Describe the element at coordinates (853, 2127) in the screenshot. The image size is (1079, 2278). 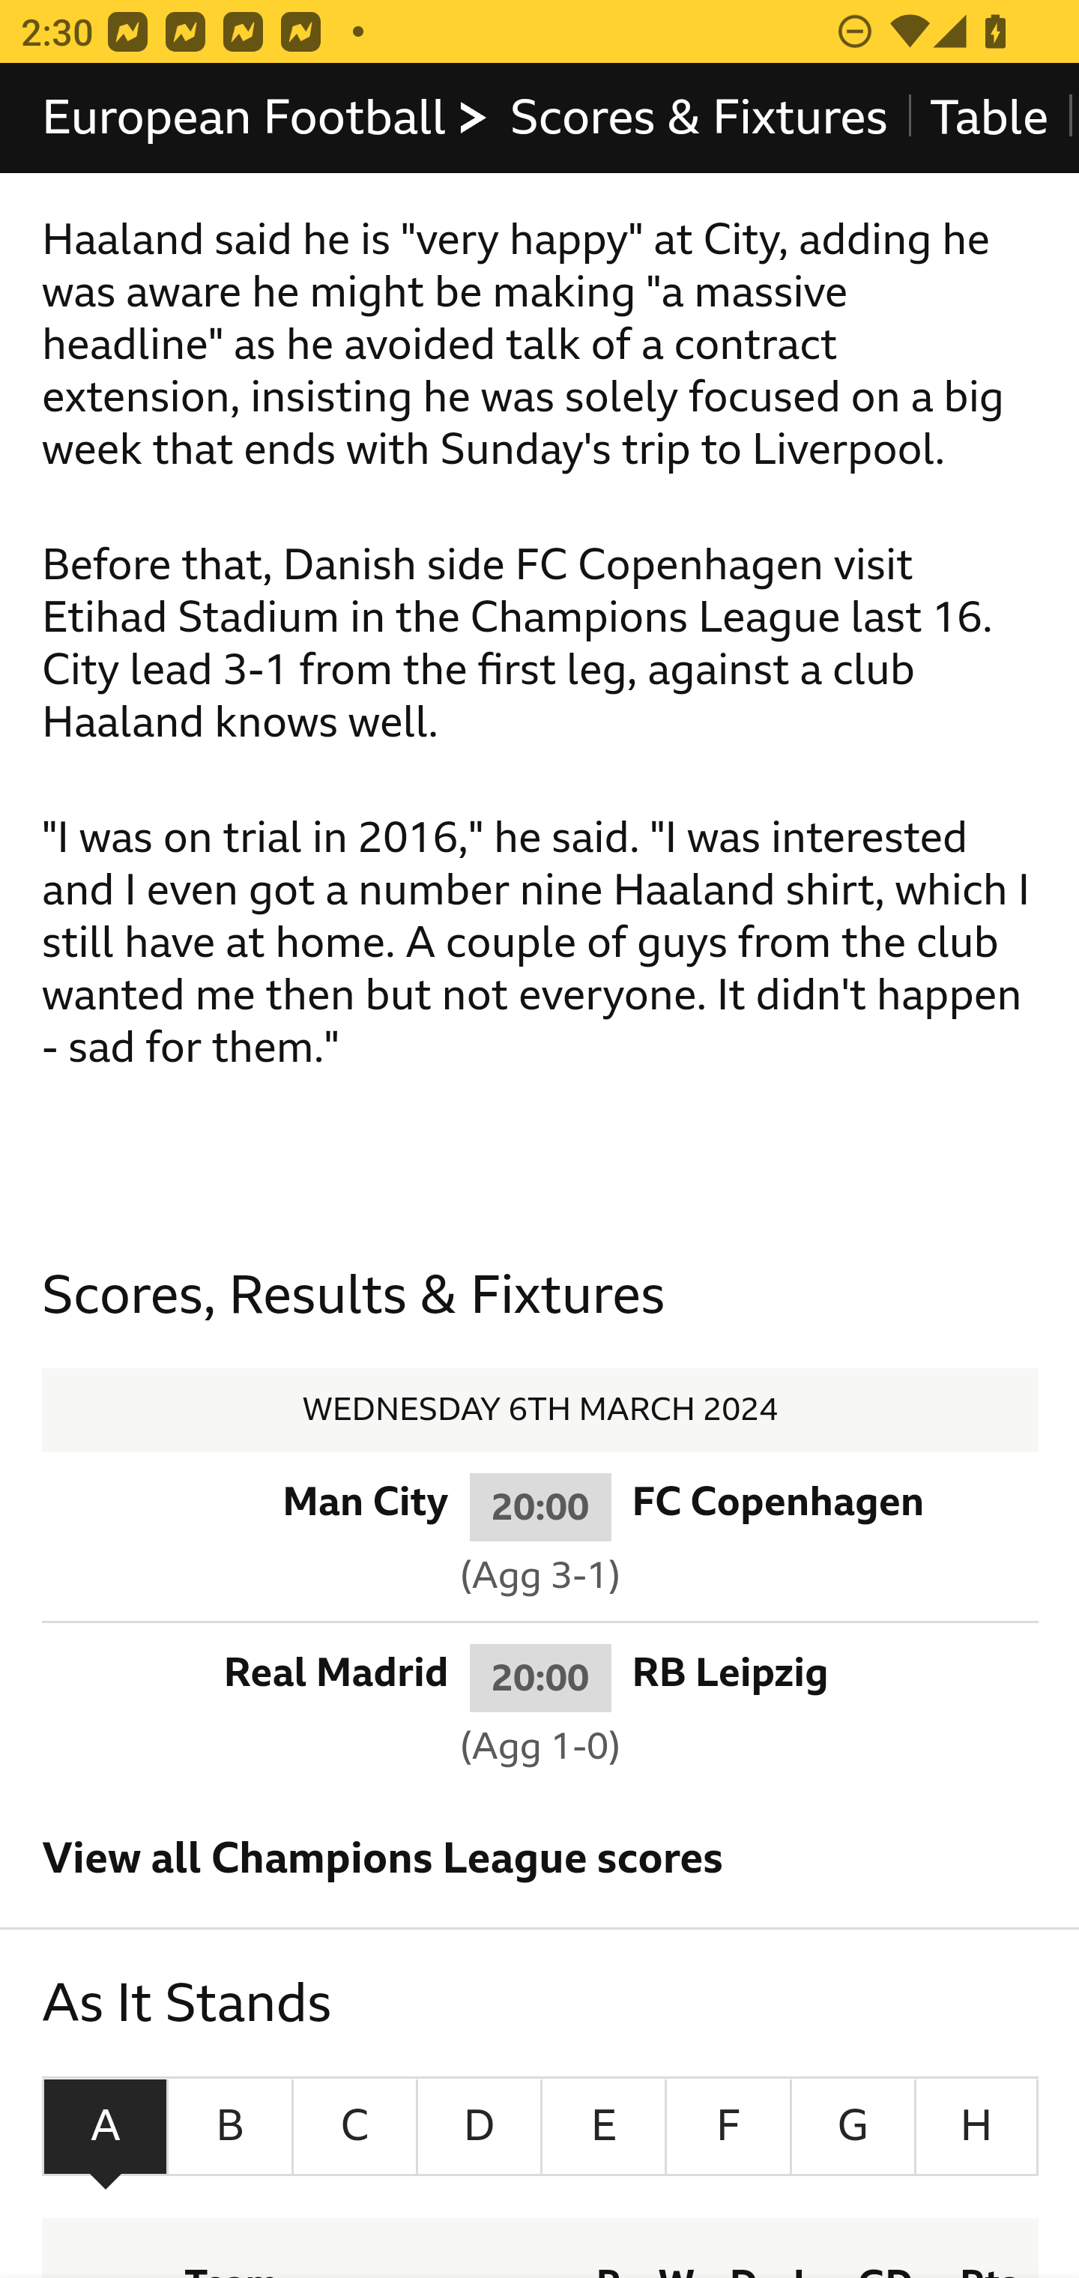
I see `G` at that location.